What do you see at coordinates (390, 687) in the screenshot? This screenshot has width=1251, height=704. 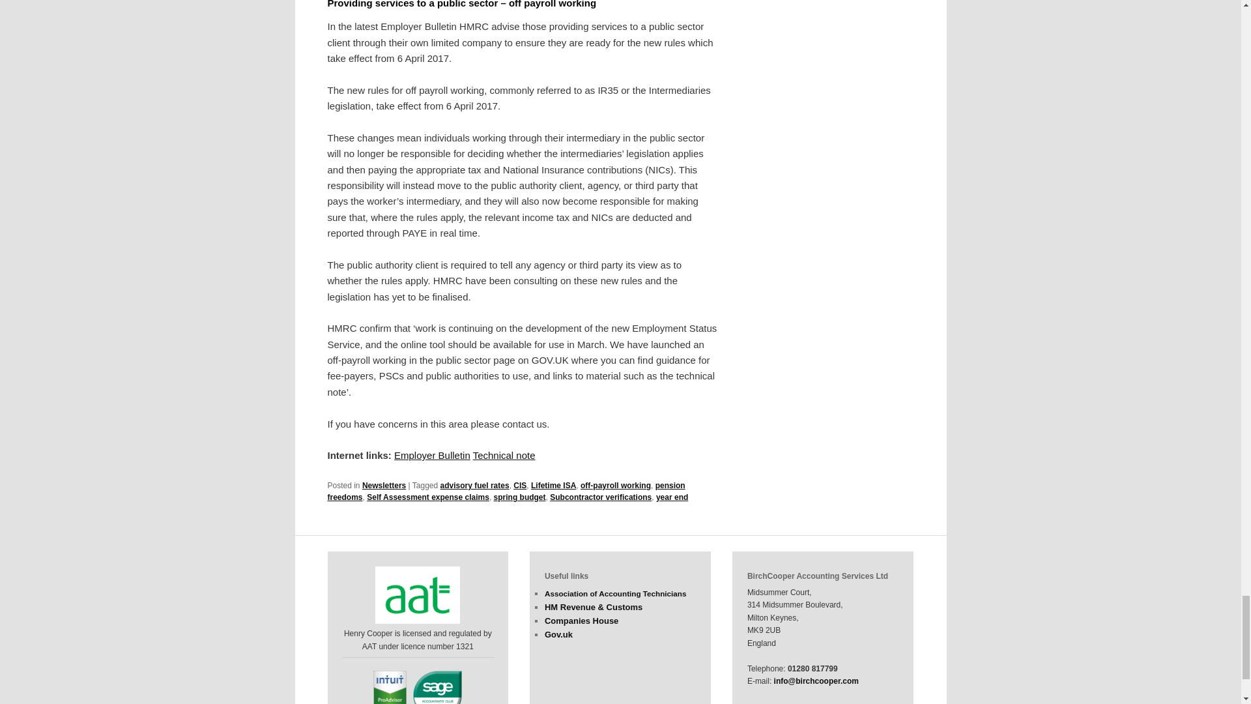 I see `Quickbooks Pro Advisor` at bounding box center [390, 687].